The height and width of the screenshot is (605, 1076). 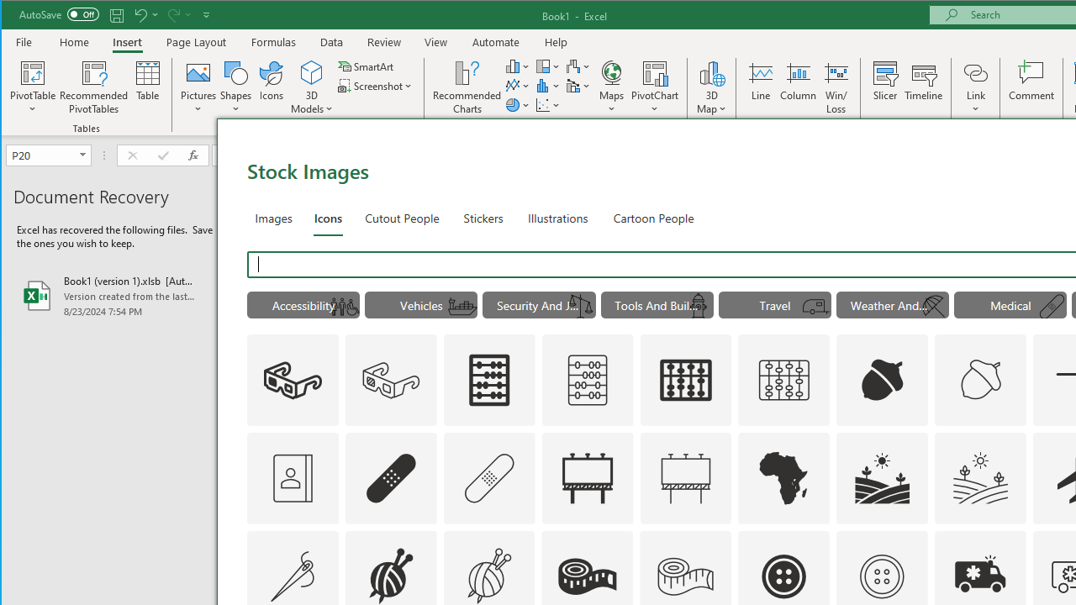 I want to click on AutomationID: Icons_FireHydrant_M, so click(x=698, y=307).